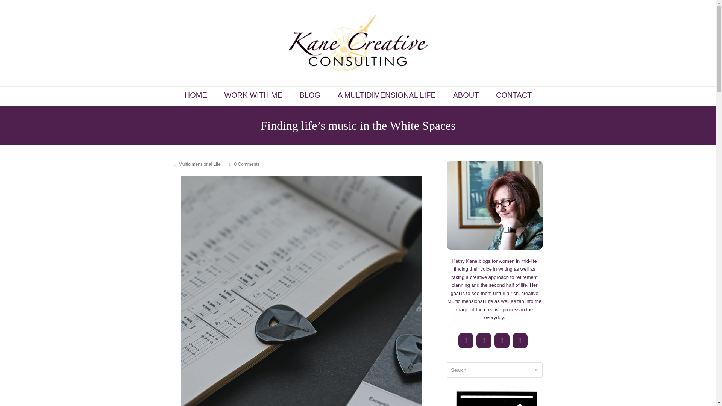 Image resolution: width=722 pixels, height=406 pixels. I want to click on LinkedIn, so click(502, 340).